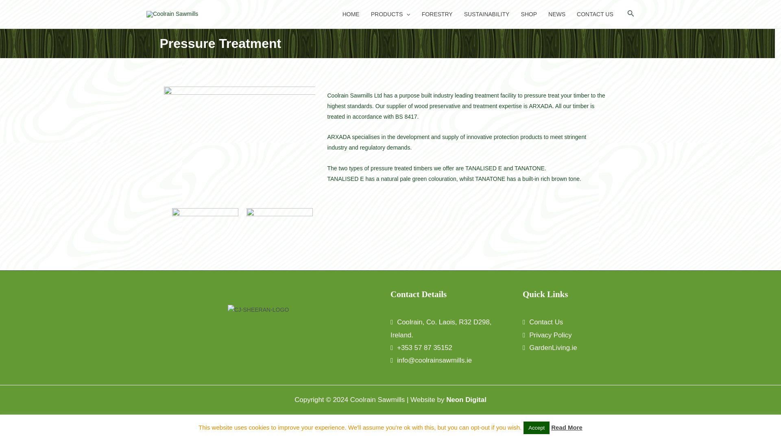 Image resolution: width=781 pixels, height=439 pixels. Describe the element at coordinates (630, 14) in the screenshot. I see `Search` at that location.